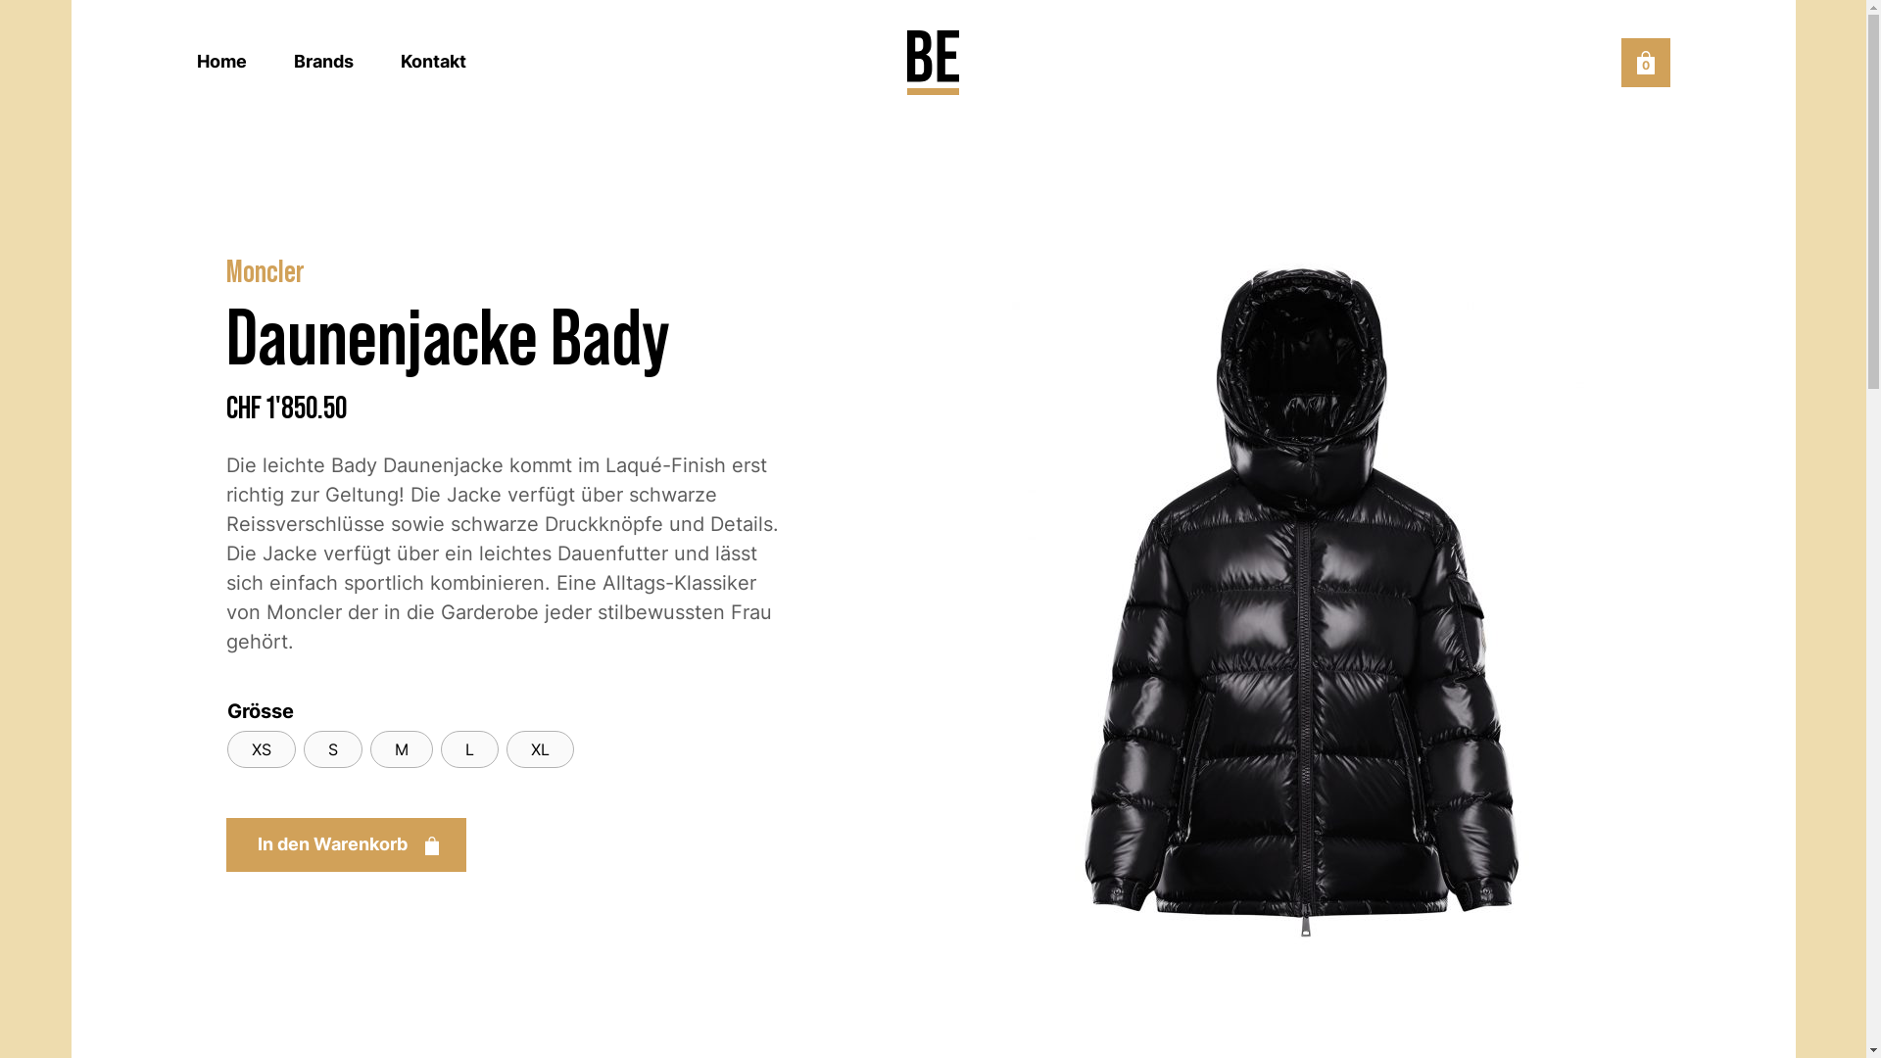  What do you see at coordinates (933, 63) in the screenshot?
I see `Boutique Exclusiv` at bounding box center [933, 63].